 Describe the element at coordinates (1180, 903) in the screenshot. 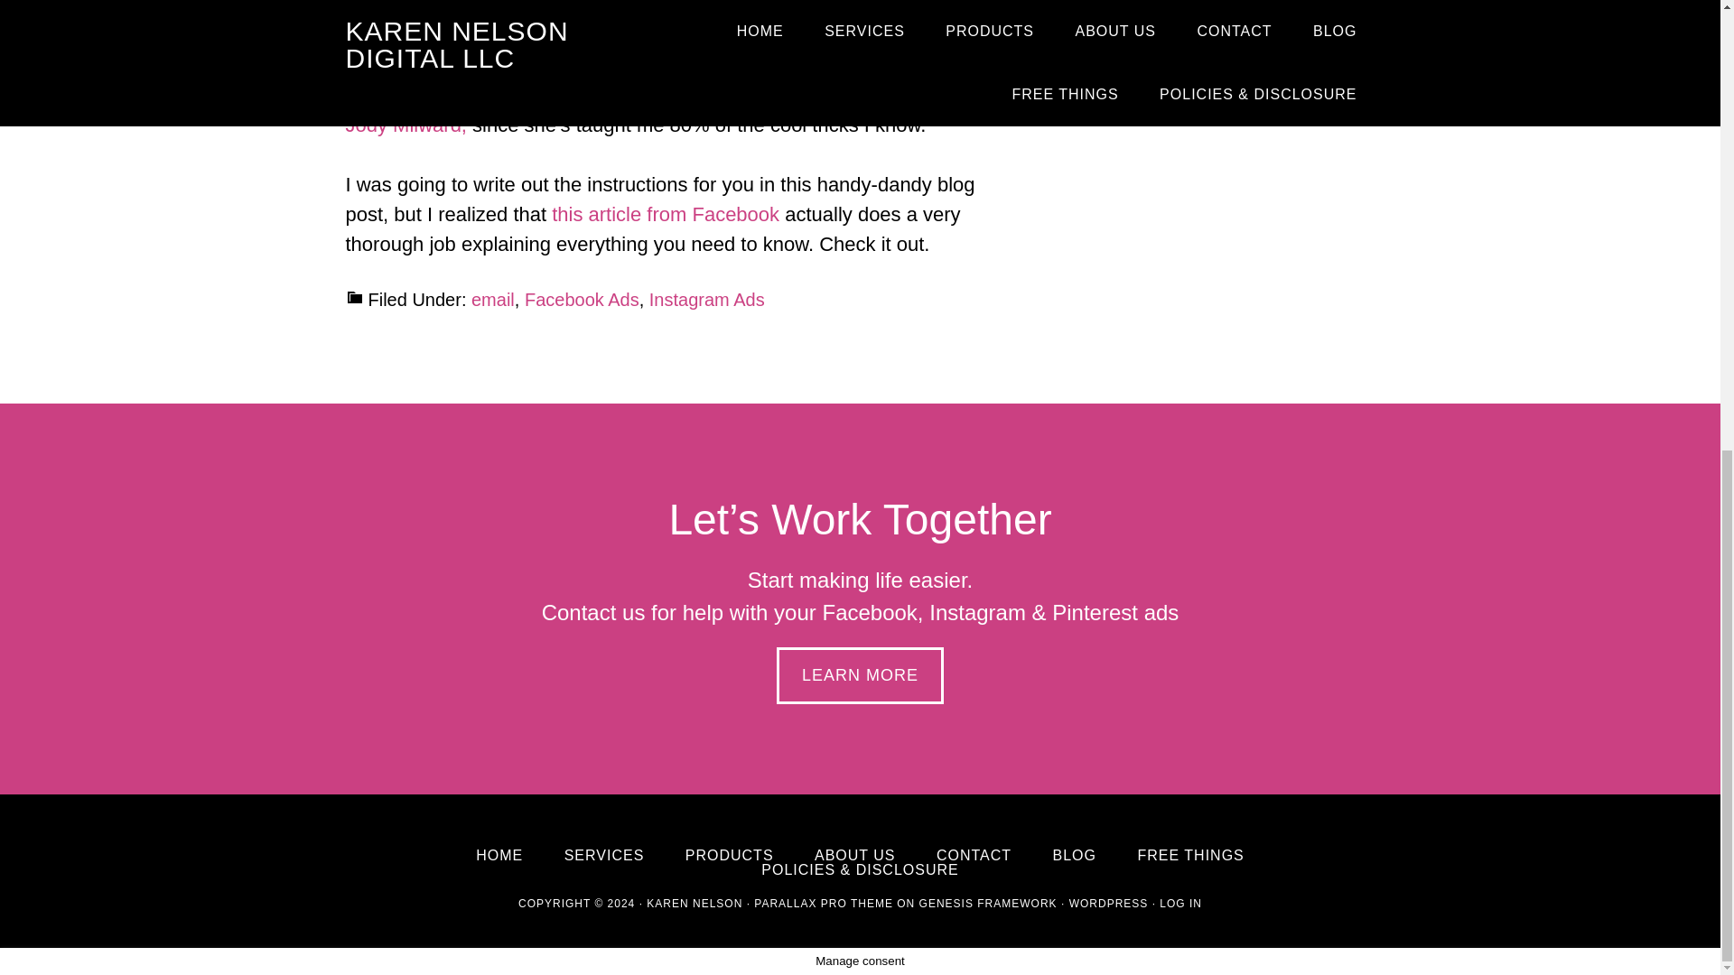

I see `LOG IN` at that location.